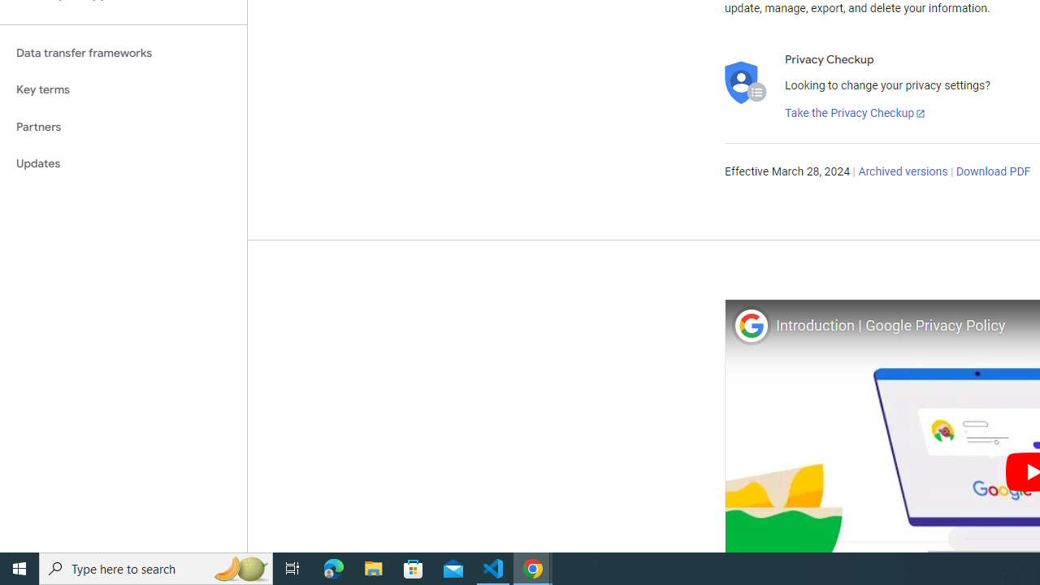  I want to click on Partners, so click(123, 127).